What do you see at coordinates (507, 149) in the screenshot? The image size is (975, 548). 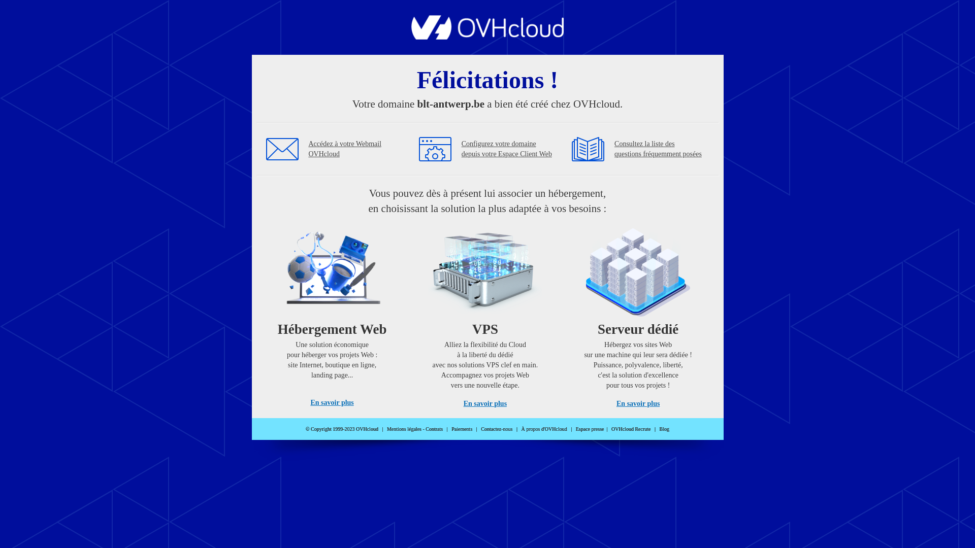 I see `Configurez votre domaine
depuis votre Espace Client Web` at bounding box center [507, 149].